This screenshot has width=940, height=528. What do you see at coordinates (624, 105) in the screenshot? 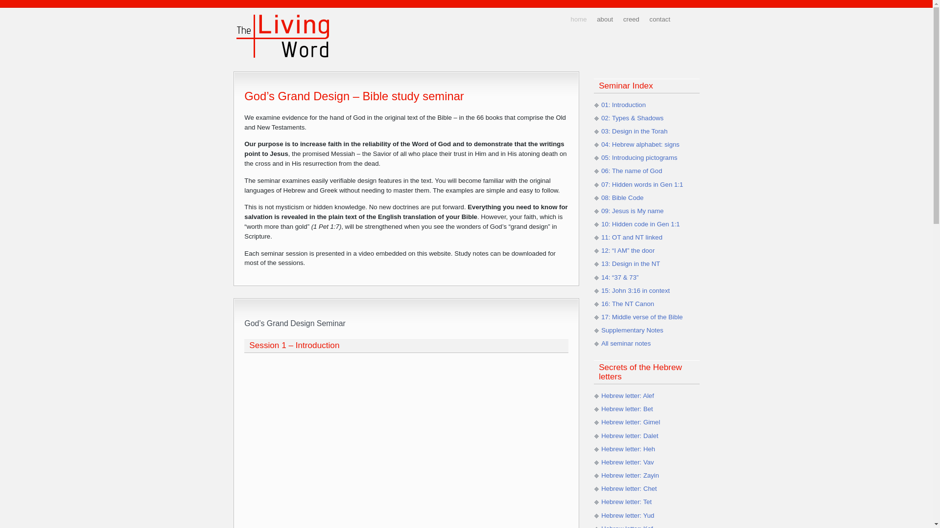
I see `01: Introduction` at bounding box center [624, 105].